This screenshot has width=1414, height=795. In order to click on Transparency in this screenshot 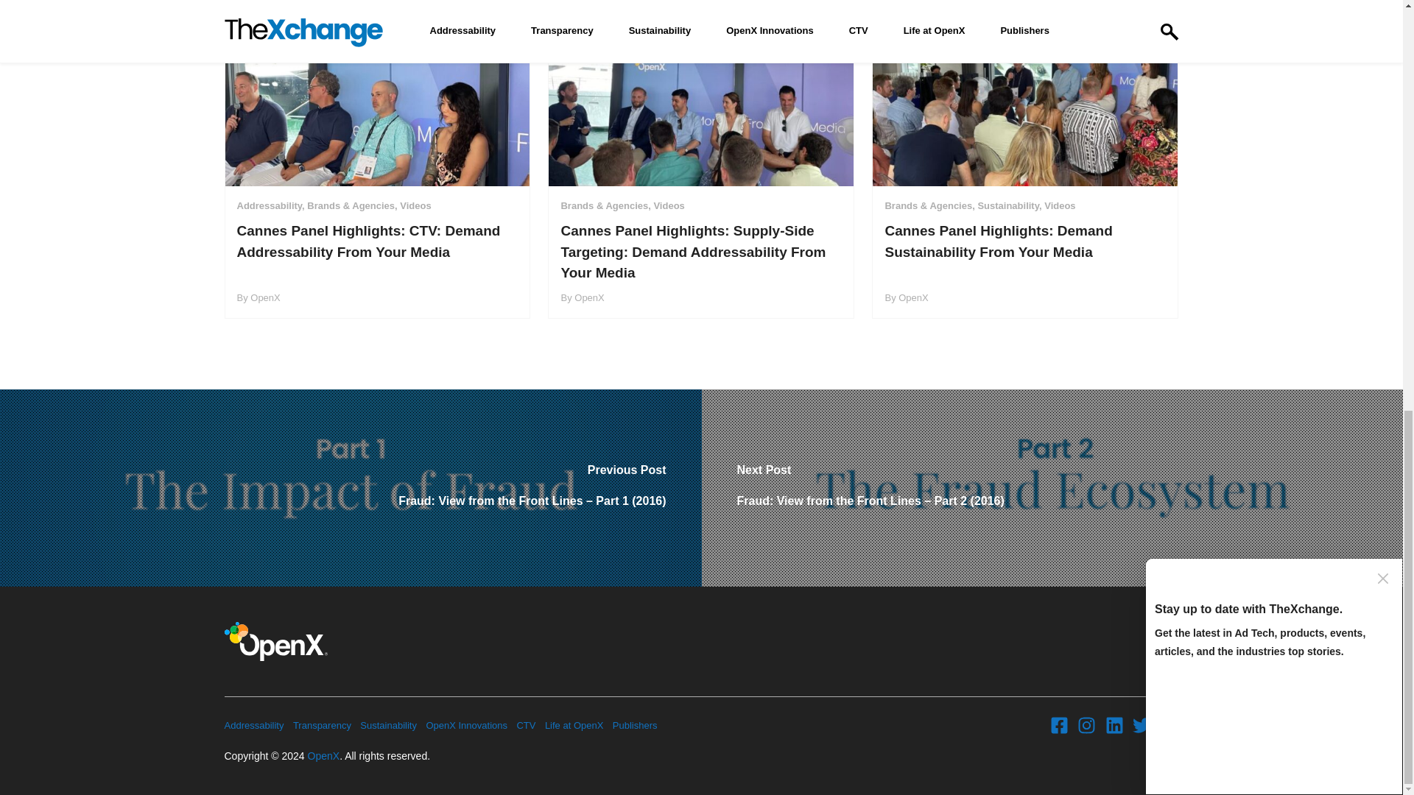, I will do `click(321, 726)`.